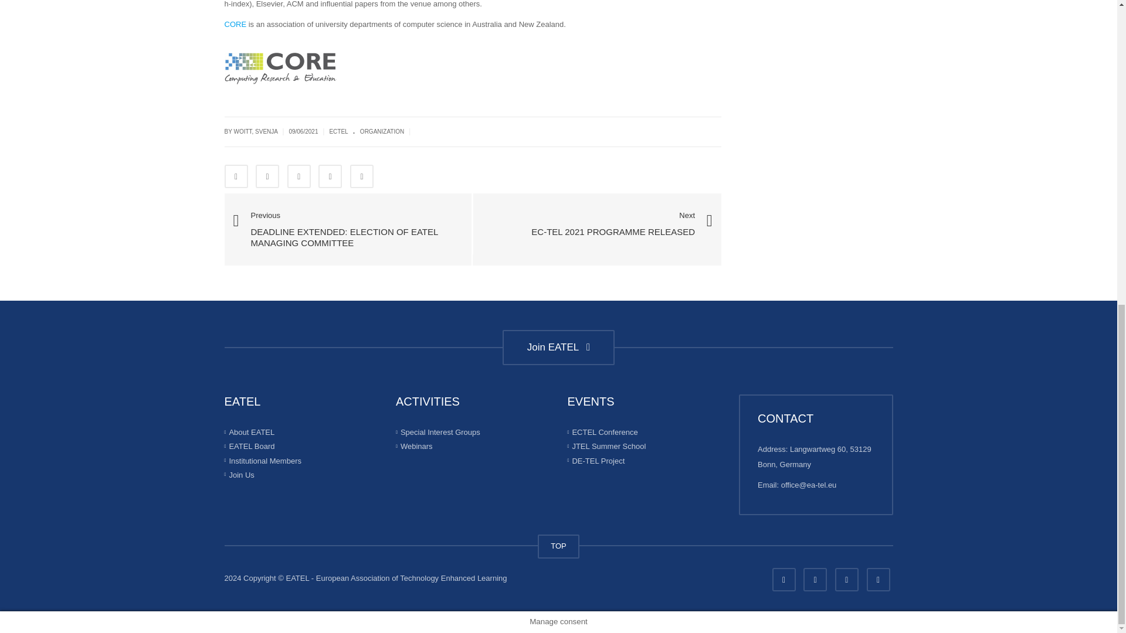 This screenshot has height=633, width=1126. I want to click on EC-TEL 2021 Programme Released, so click(613, 225).